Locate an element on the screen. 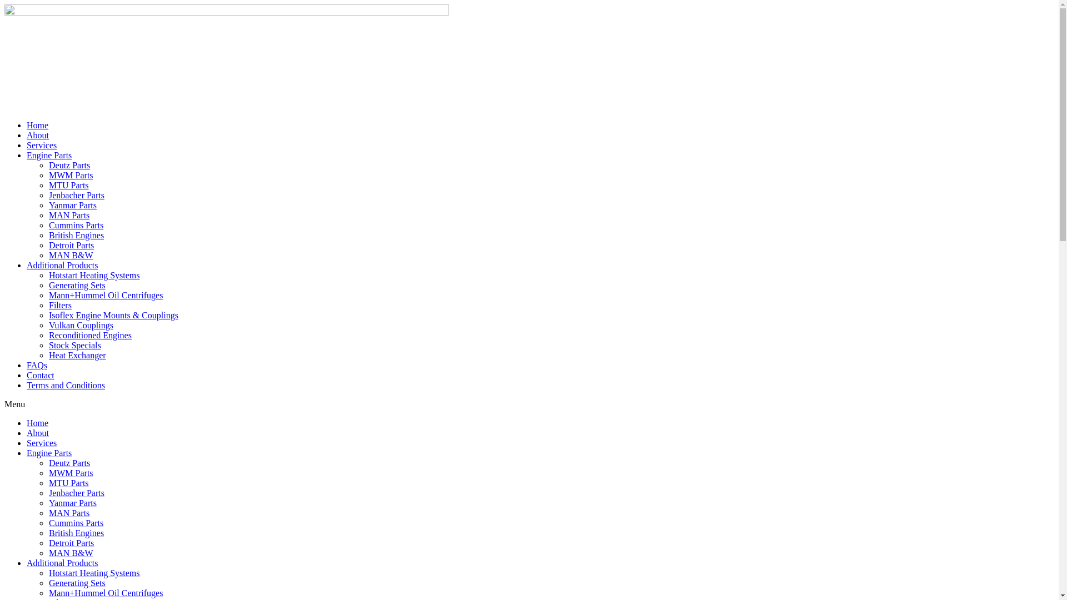 Image resolution: width=1067 pixels, height=600 pixels. British Engines is located at coordinates (77, 533).